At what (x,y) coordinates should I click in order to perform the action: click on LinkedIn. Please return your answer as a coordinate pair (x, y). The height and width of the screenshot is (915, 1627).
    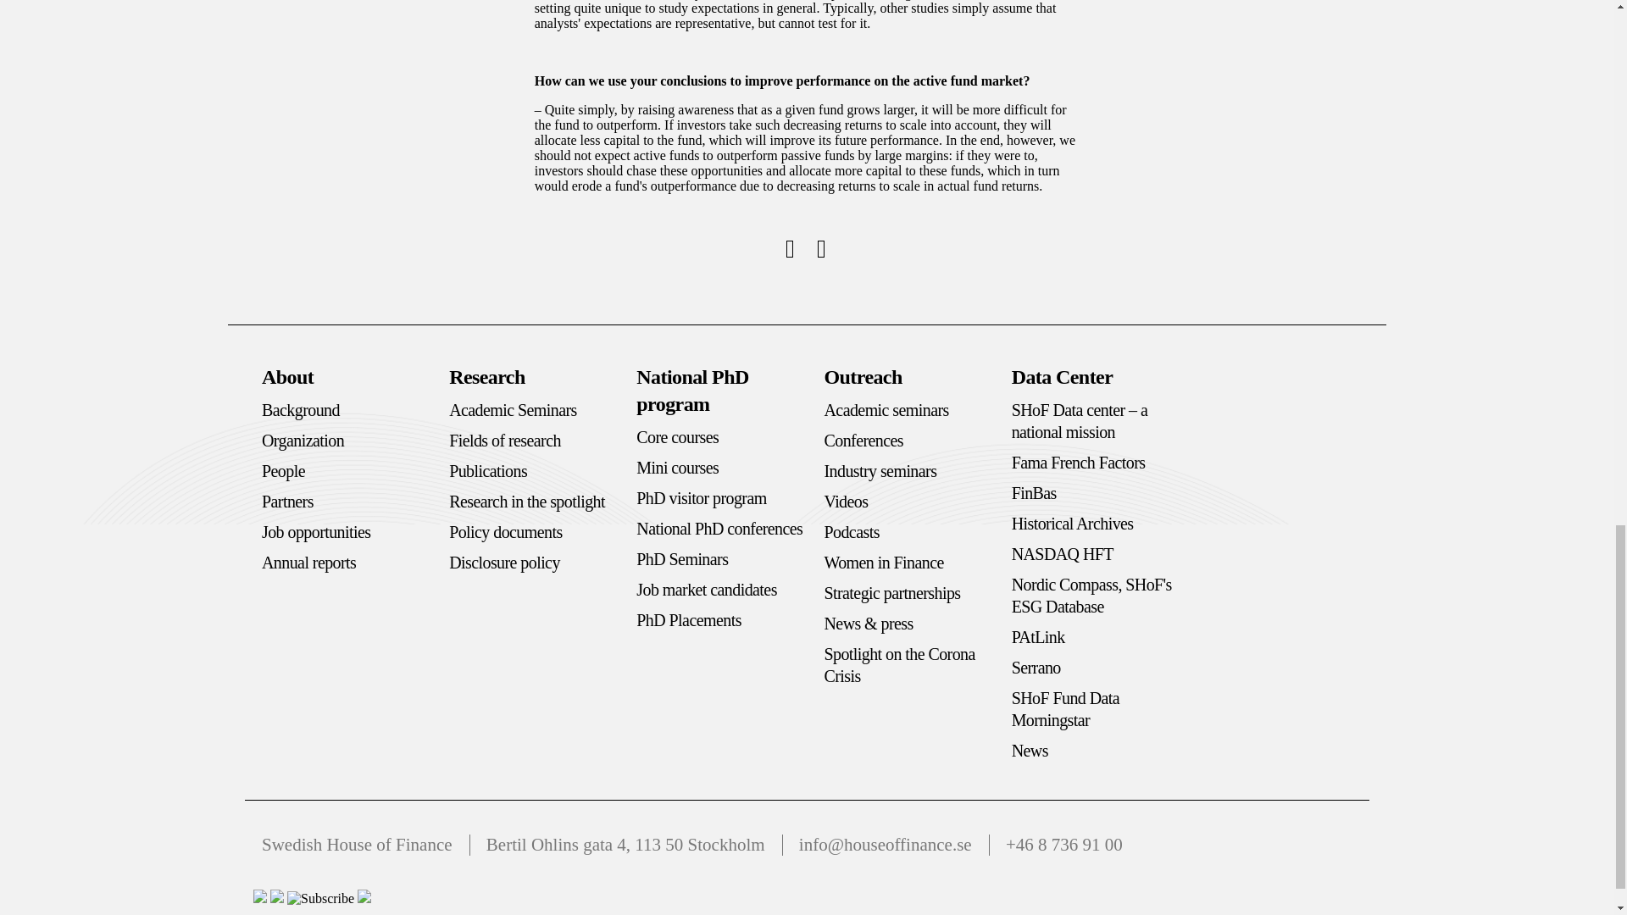
    Looking at the image, I should click on (259, 898).